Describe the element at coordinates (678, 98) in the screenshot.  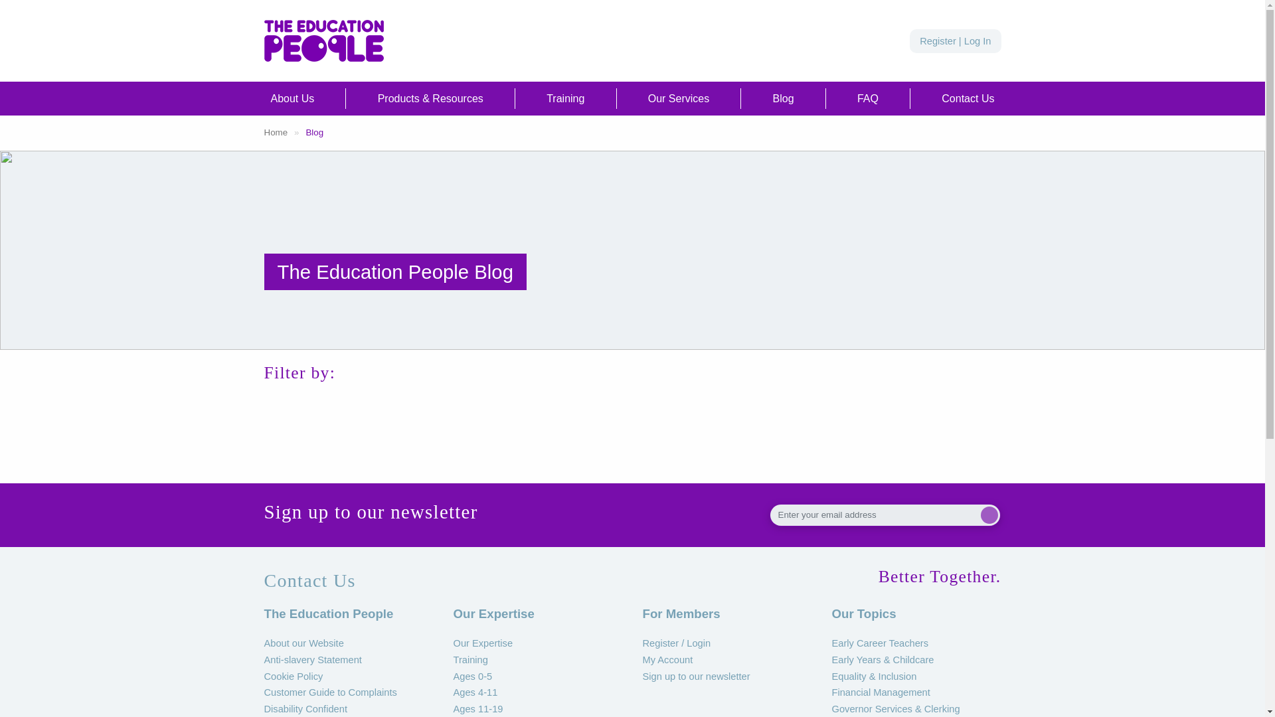
I see `Our Services` at that location.